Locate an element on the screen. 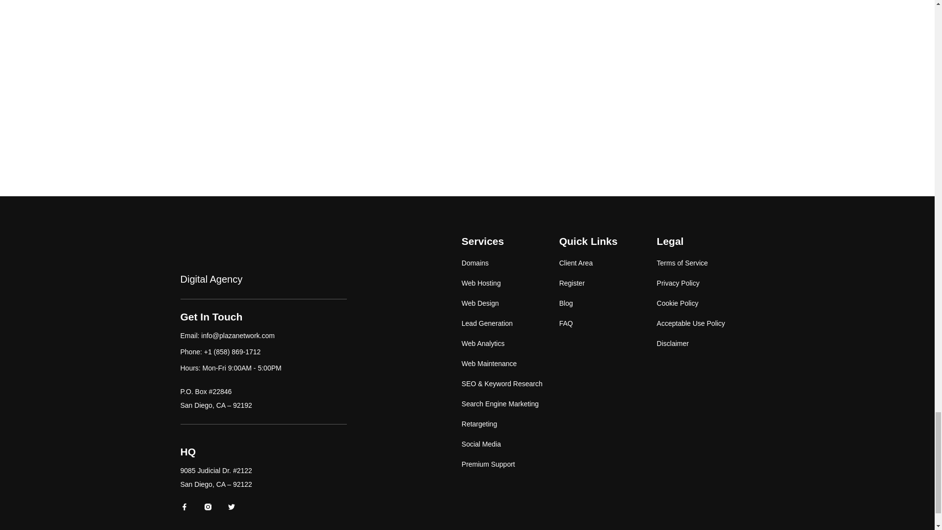 The height and width of the screenshot is (530, 942). Web Design is located at coordinates (510, 303).